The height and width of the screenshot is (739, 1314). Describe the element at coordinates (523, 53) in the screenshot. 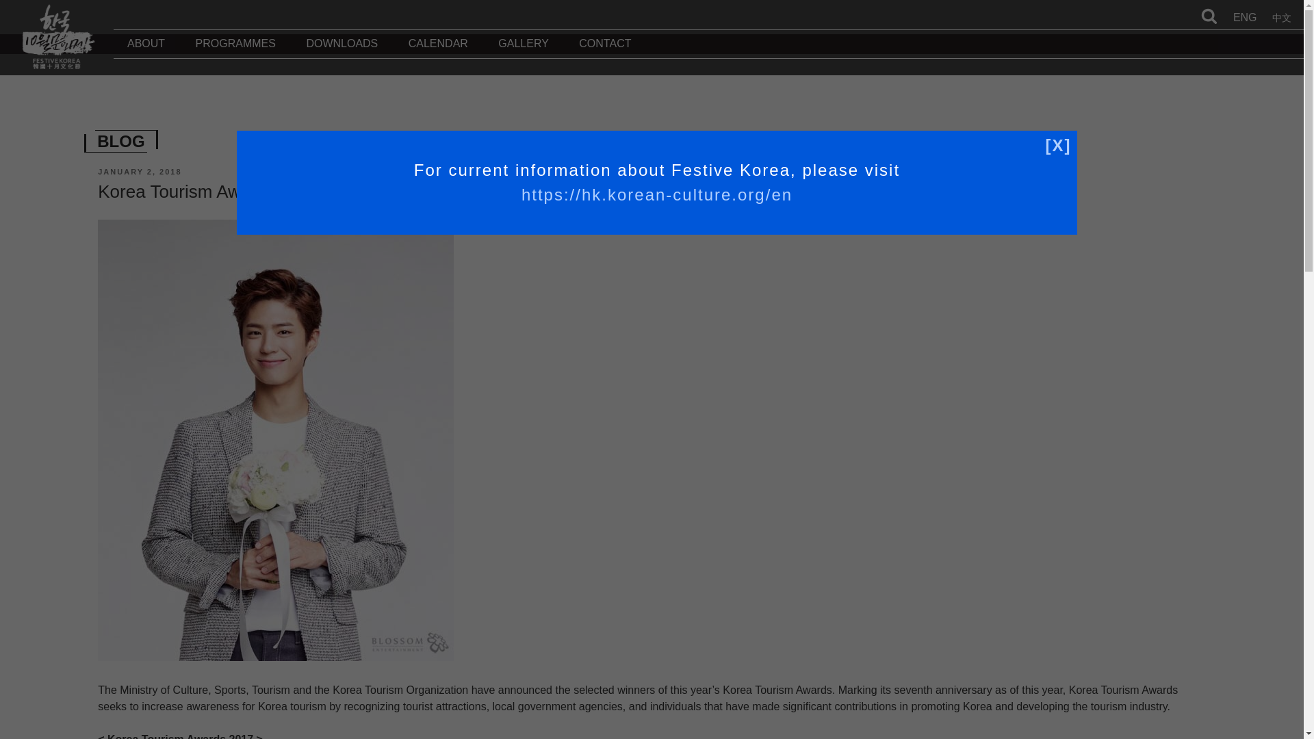

I see `GALLERY` at that location.